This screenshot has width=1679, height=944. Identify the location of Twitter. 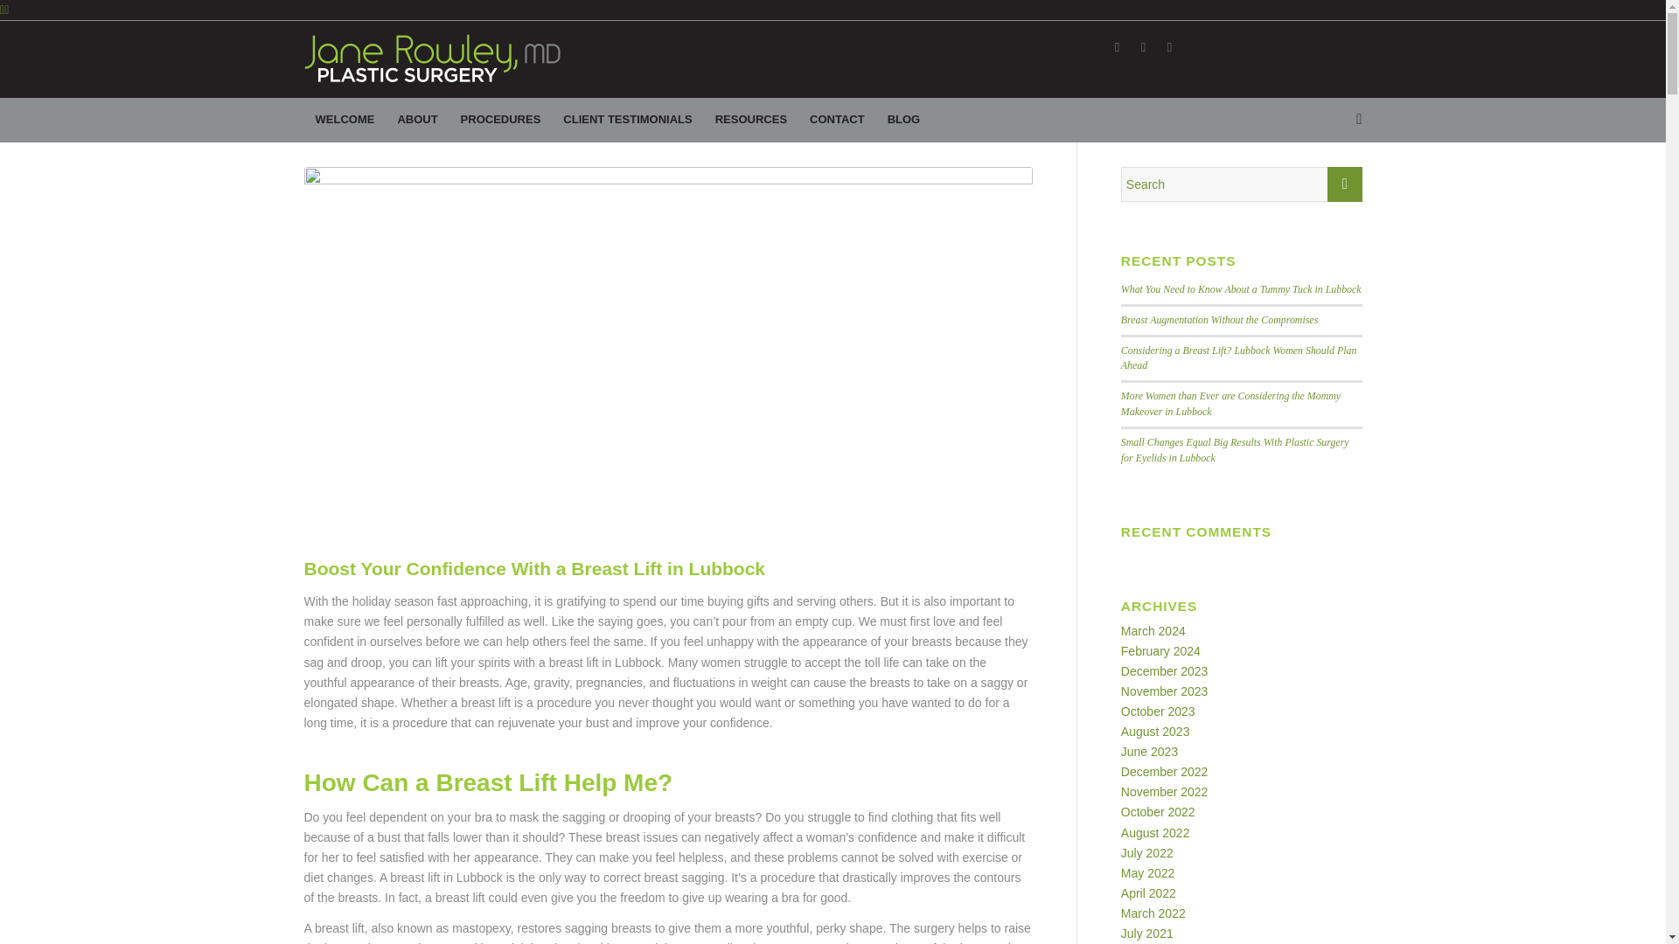
(1143, 47).